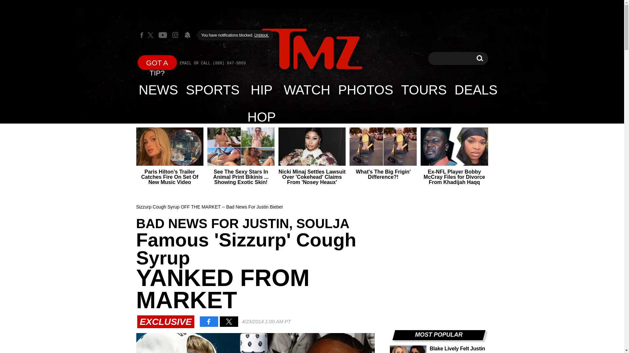  Describe the element at coordinates (423, 90) in the screenshot. I see `TOURS` at that location.